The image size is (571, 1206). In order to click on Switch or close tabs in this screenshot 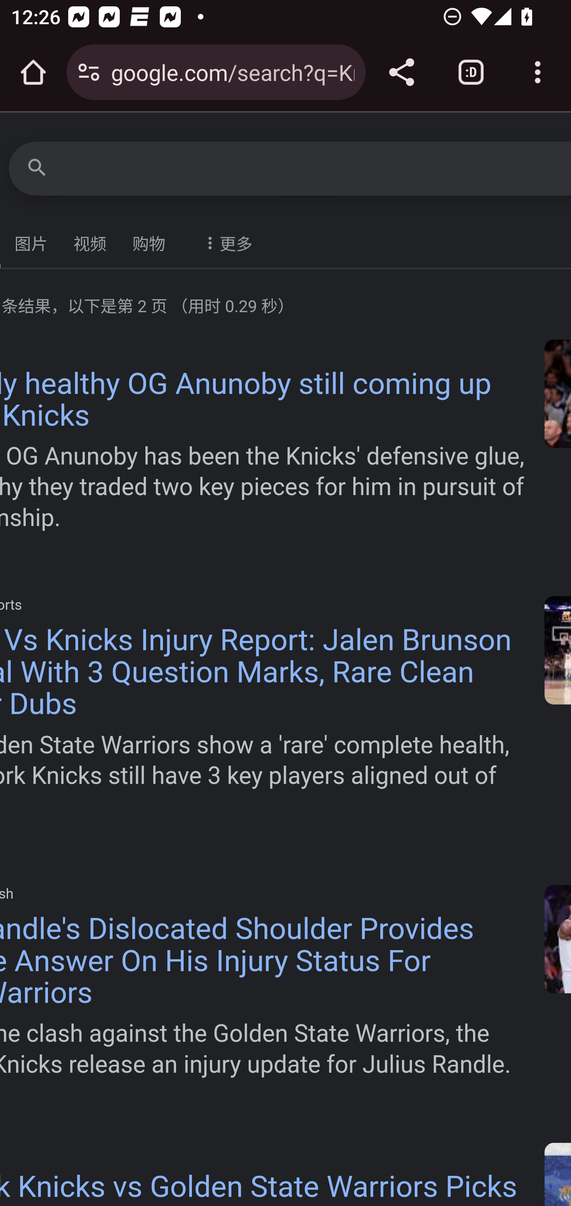, I will do `click(471, 72)`.